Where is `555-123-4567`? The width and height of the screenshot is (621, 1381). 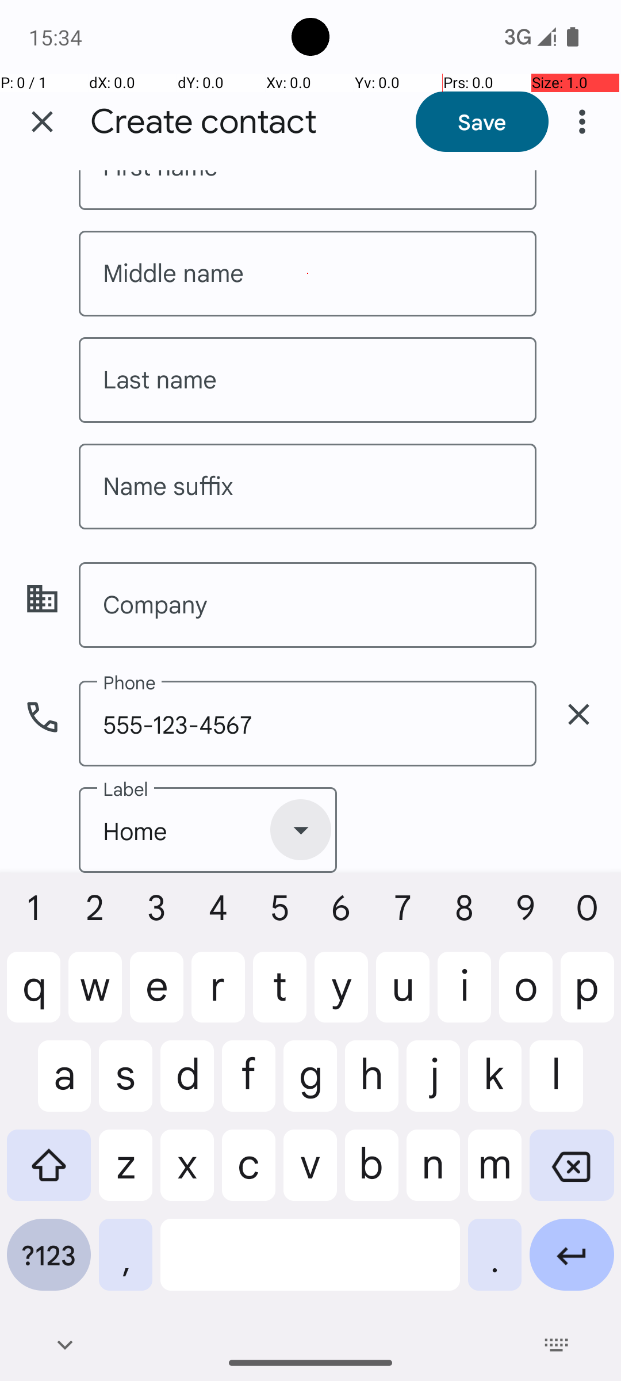
555-123-4567 is located at coordinates (308, 724).